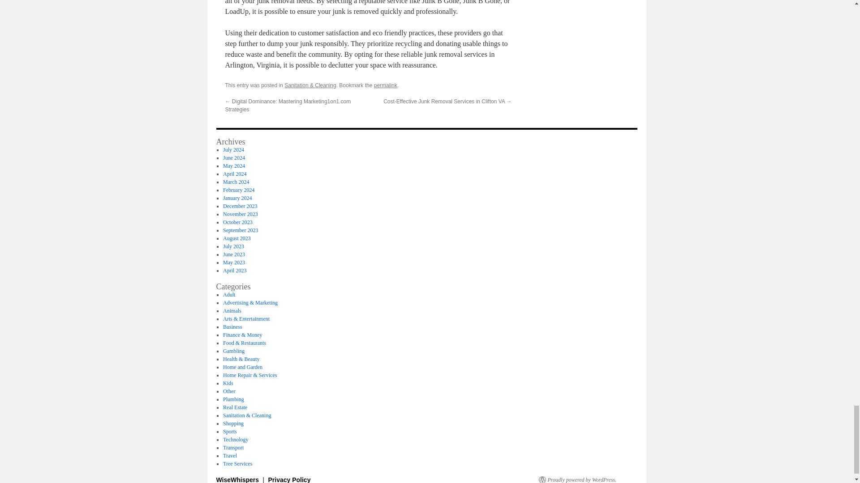 The width and height of the screenshot is (860, 483). I want to click on December 2023, so click(240, 206).